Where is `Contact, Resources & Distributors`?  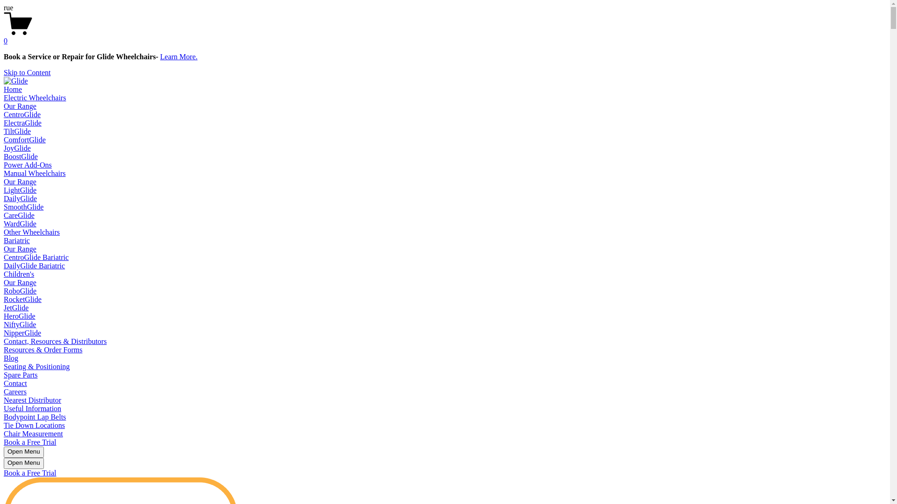 Contact, Resources & Distributors is located at coordinates (55, 342).